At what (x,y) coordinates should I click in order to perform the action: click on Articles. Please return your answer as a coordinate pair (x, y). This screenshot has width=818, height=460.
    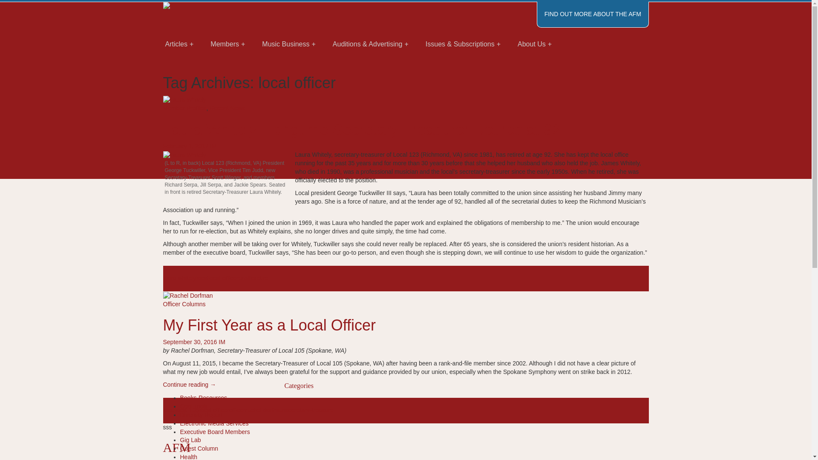
    Looking at the image, I should click on (179, 44).